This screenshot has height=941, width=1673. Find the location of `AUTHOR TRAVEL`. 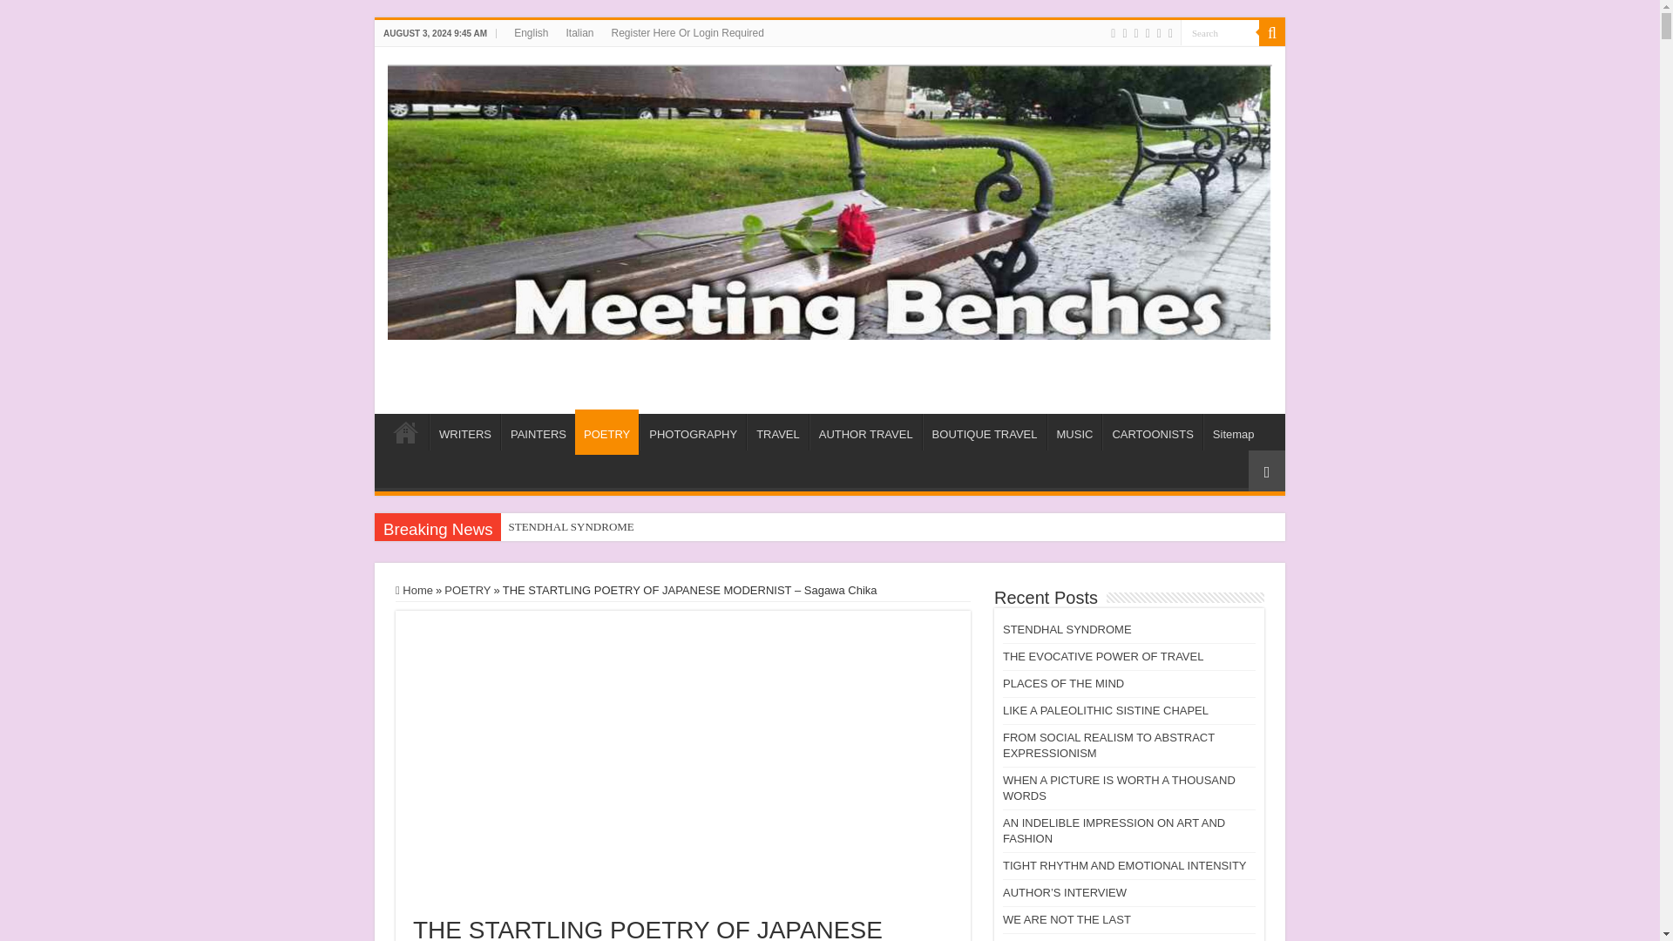

AUTHOR TRAVEL is located at coordinates (865, 432).